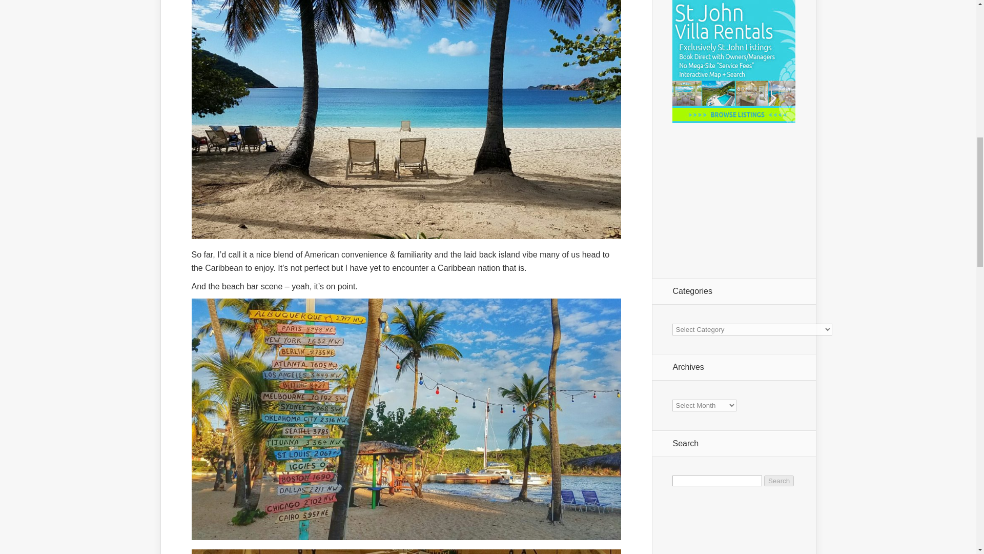 This screenshot has height=554, width=984. I want to click on Search, so click(779, 481).